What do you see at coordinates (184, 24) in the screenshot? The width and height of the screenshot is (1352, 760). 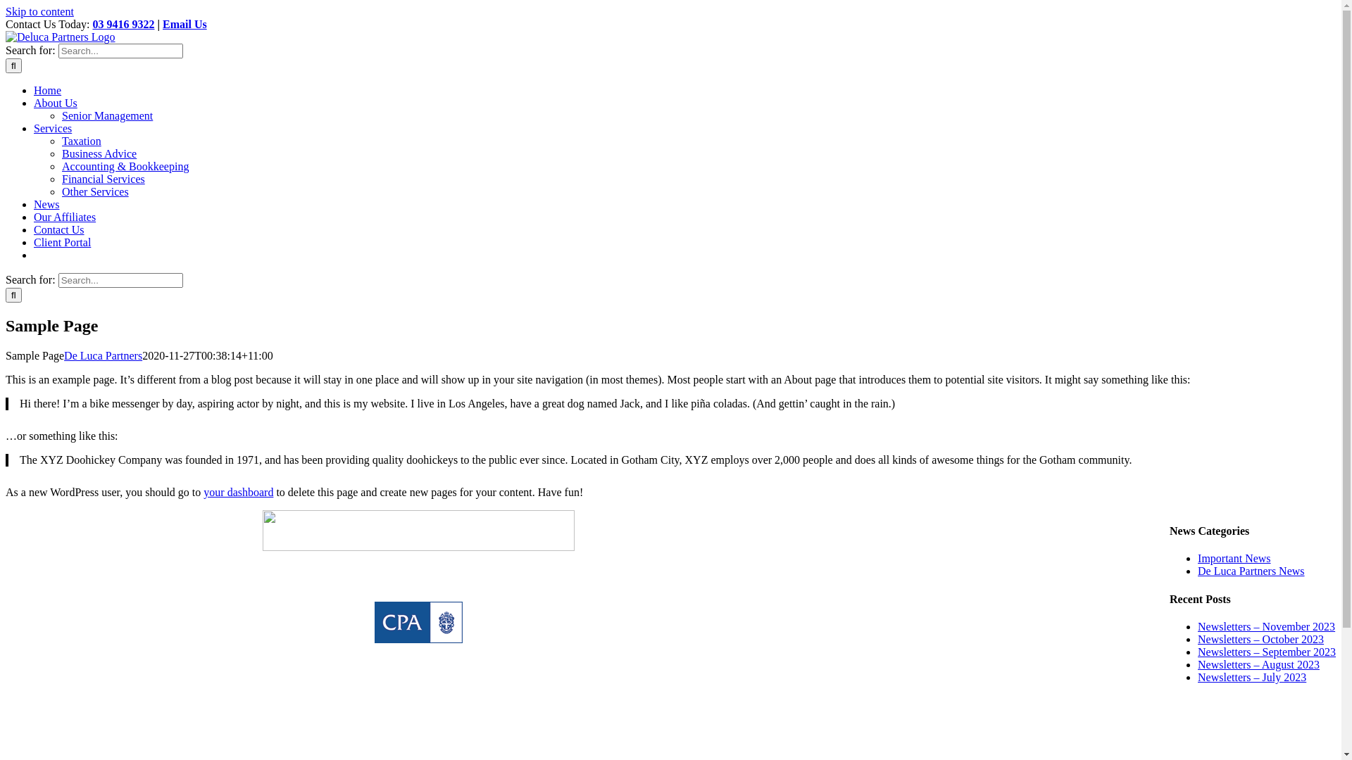 I see `Email Us` at bounding box center [184, 24].